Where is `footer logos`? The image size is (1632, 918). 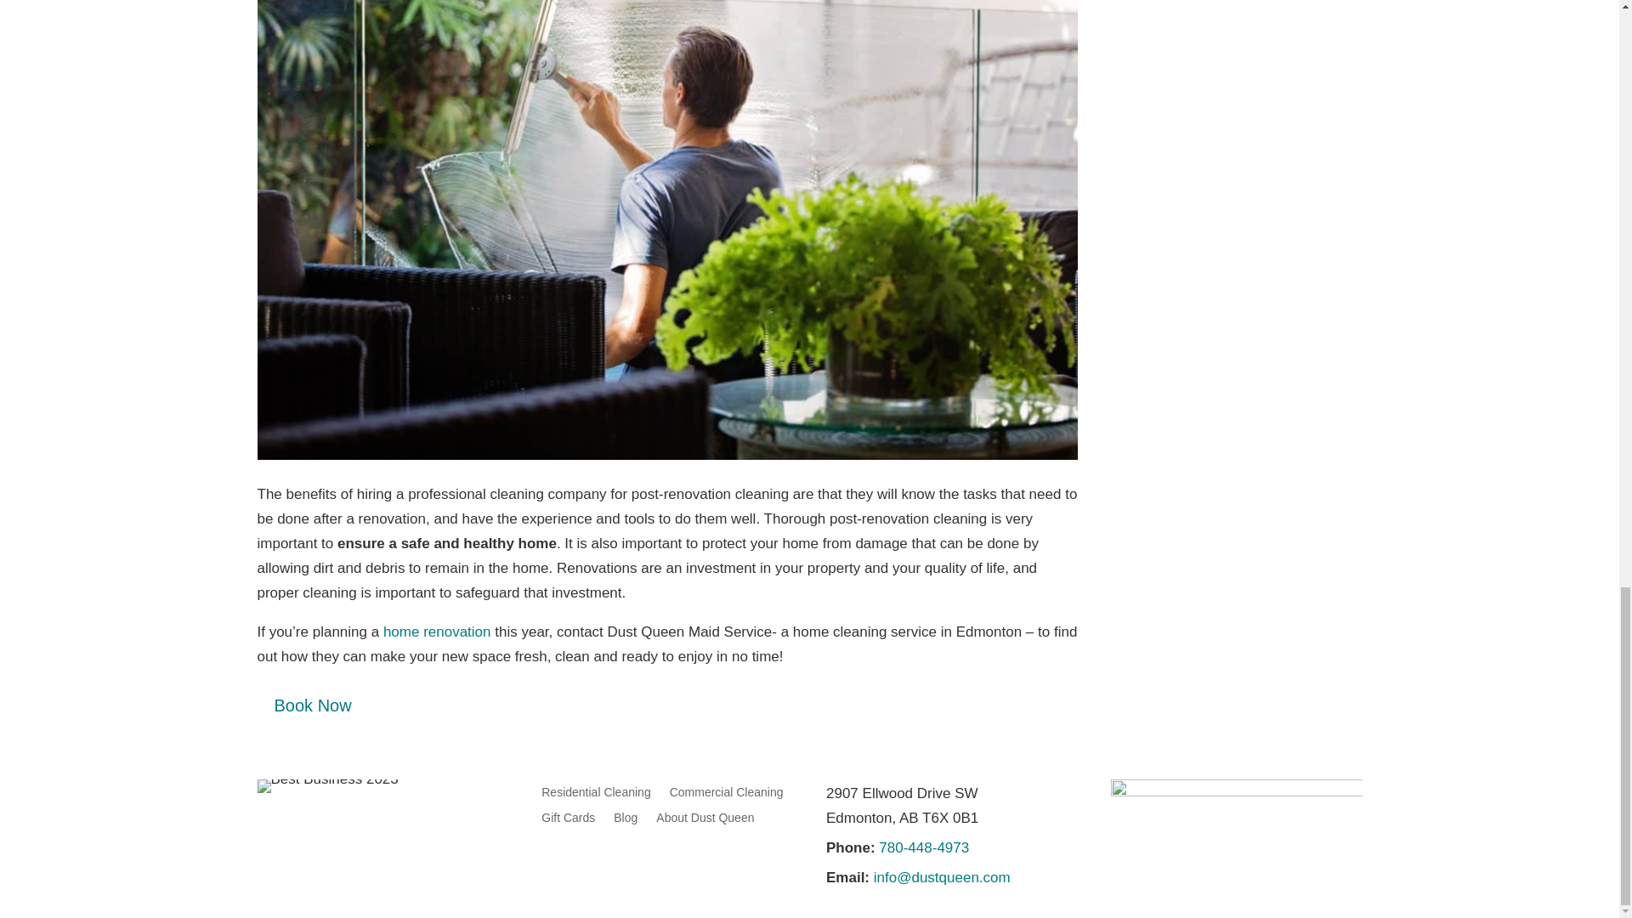 footer logos is located at coordinates (1237, 799).